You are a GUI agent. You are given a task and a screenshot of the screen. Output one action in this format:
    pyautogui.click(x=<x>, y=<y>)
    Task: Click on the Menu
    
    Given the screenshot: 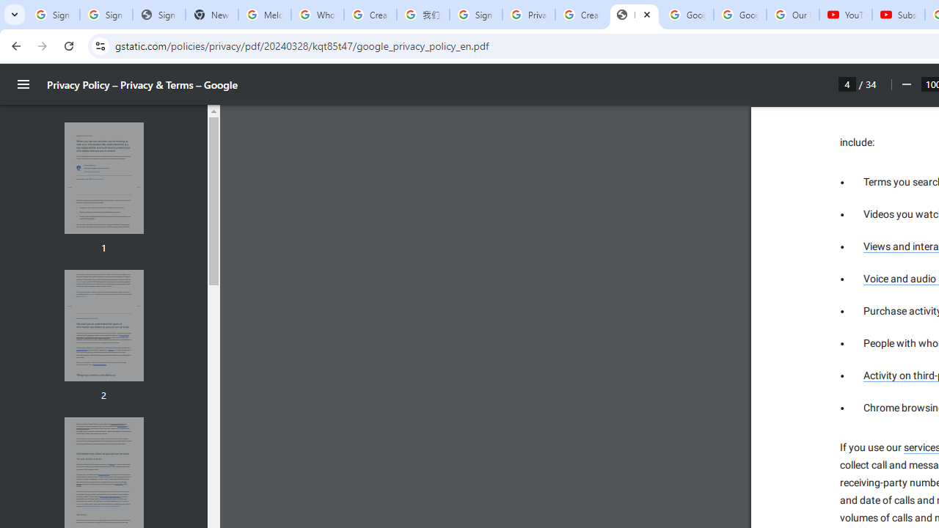 What is the action you would take?
    pyautogui.click(x=23, y=84)
    